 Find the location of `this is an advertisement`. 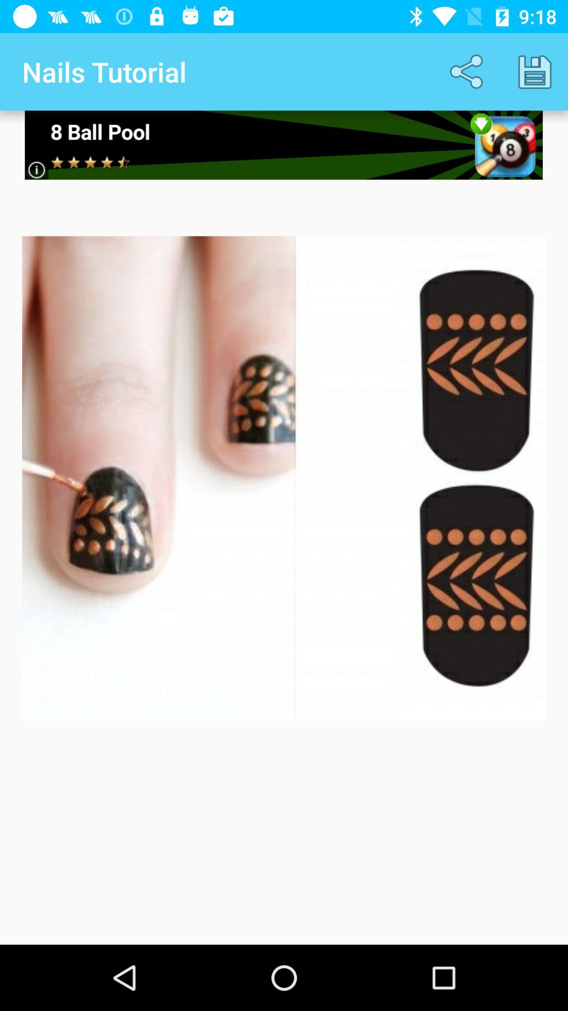

this is an advertisement is located at coordinates (284, 145).